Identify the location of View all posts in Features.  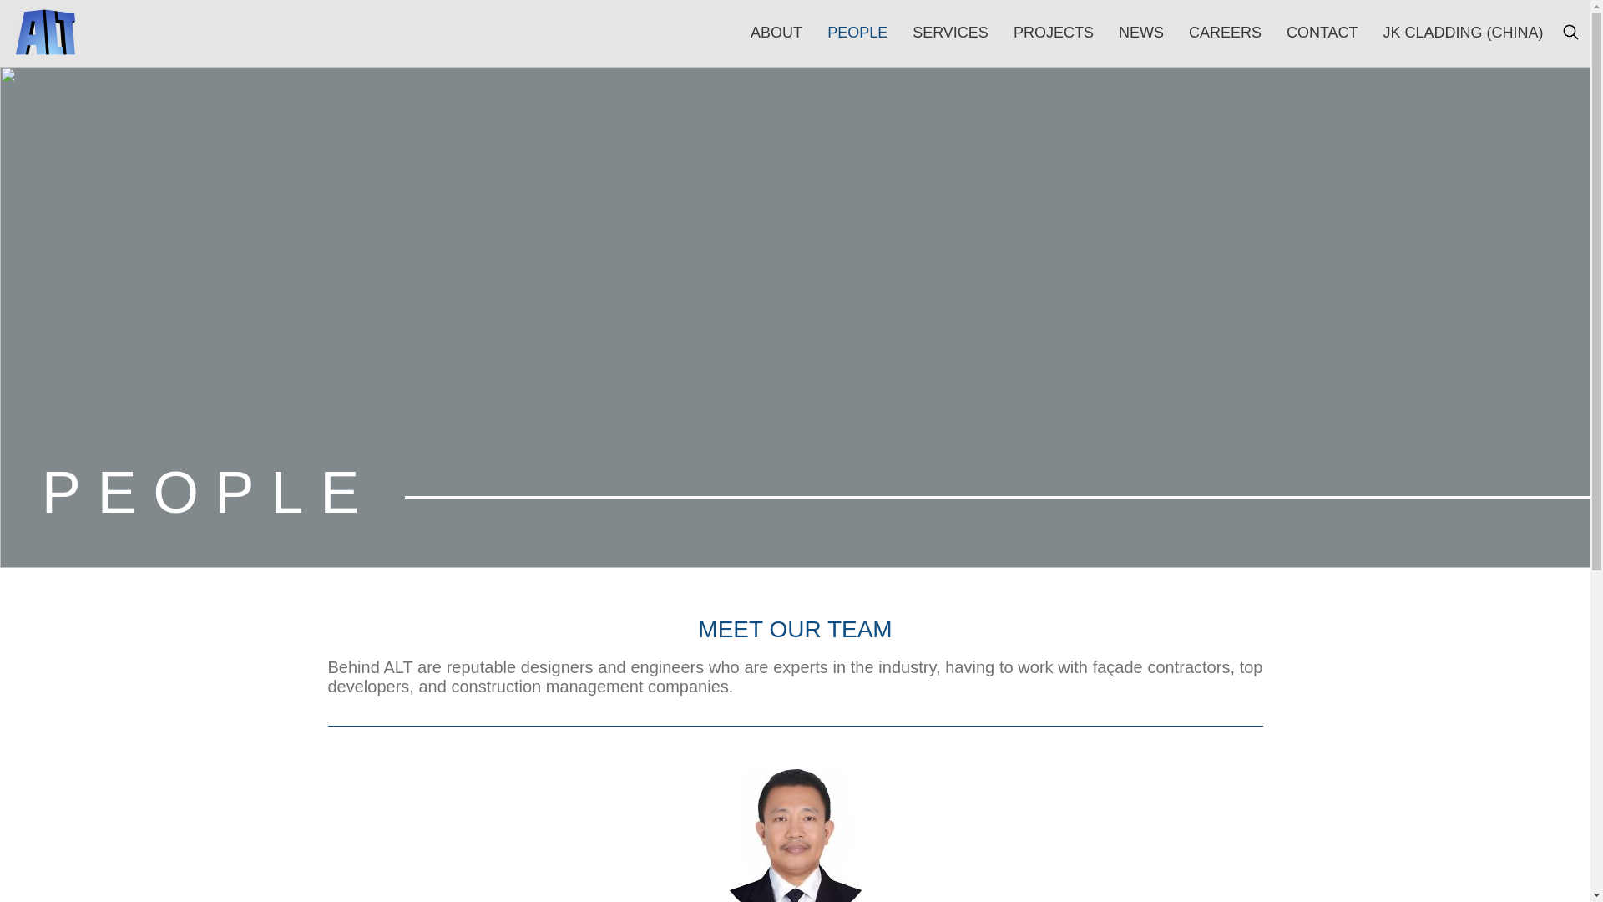
(413, 169).